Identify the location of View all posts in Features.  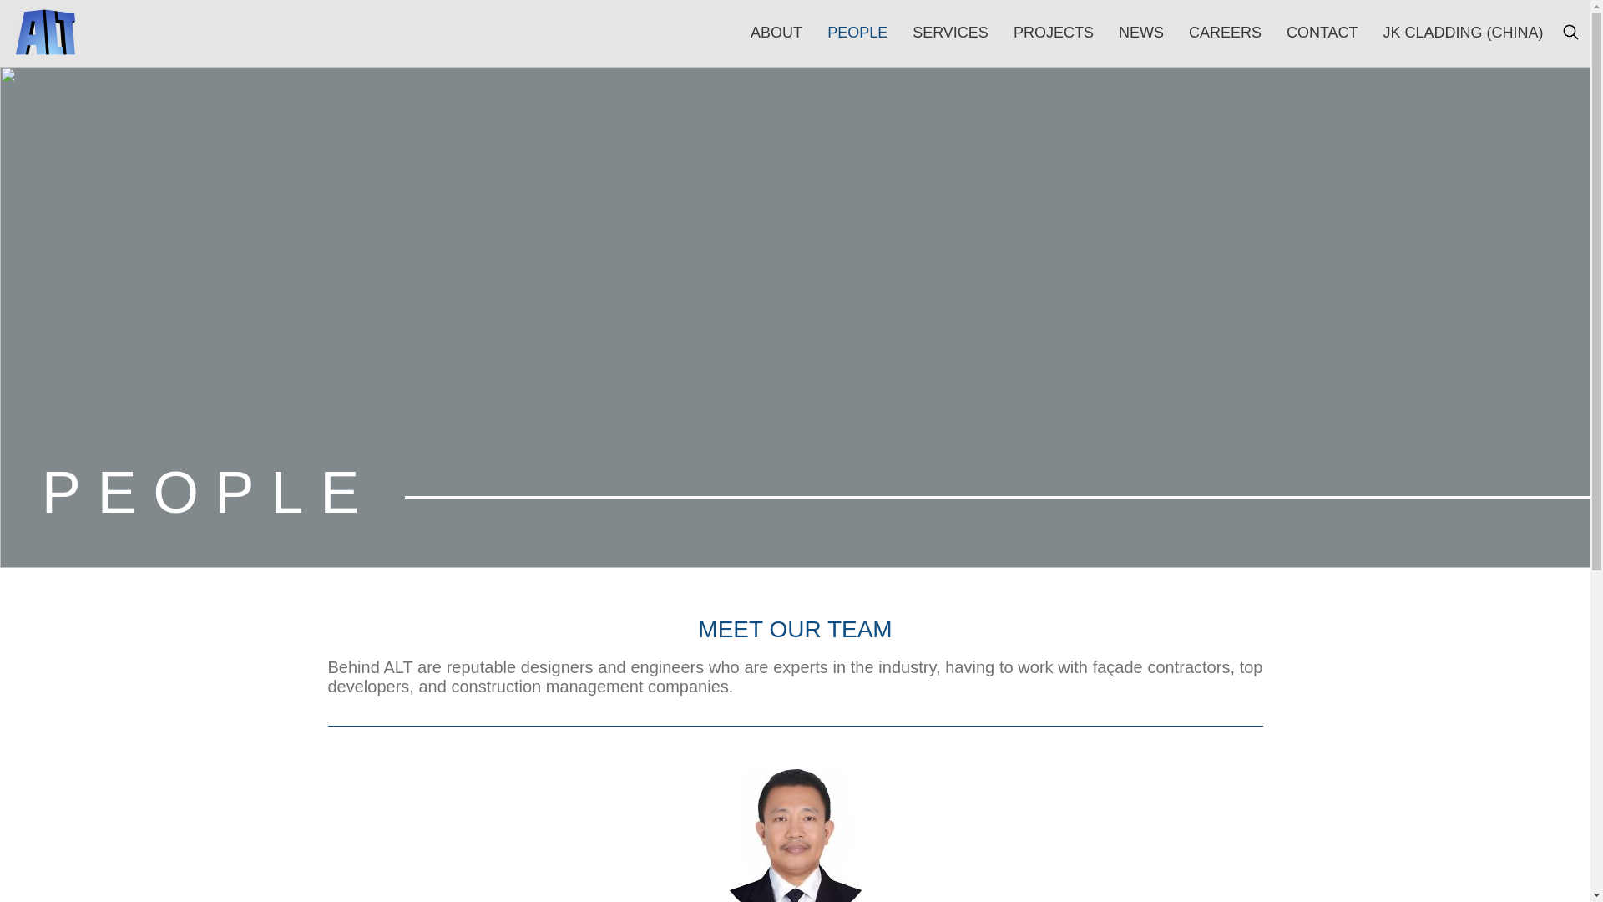
(413, 169).